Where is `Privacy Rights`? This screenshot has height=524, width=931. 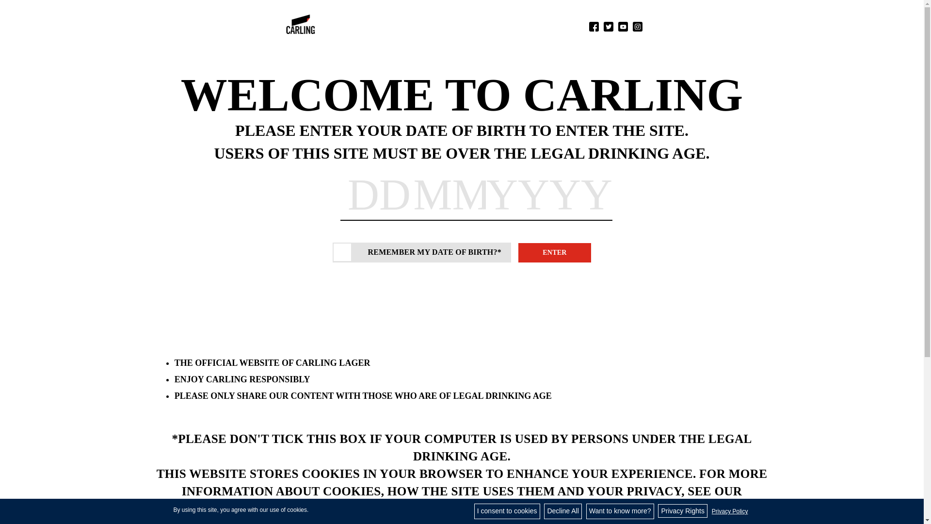 Privacy Rights is located at coordinates (682, 510).